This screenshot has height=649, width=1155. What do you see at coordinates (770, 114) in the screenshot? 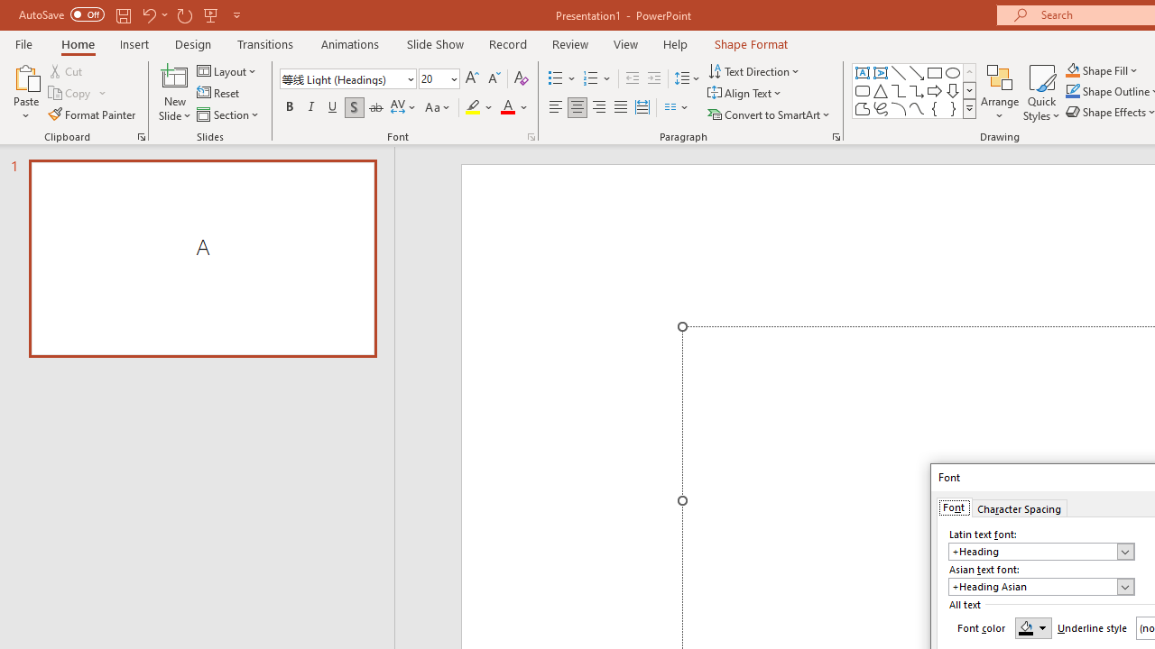
I see `Convert to SmartArt` at bounding box center [770, 114].